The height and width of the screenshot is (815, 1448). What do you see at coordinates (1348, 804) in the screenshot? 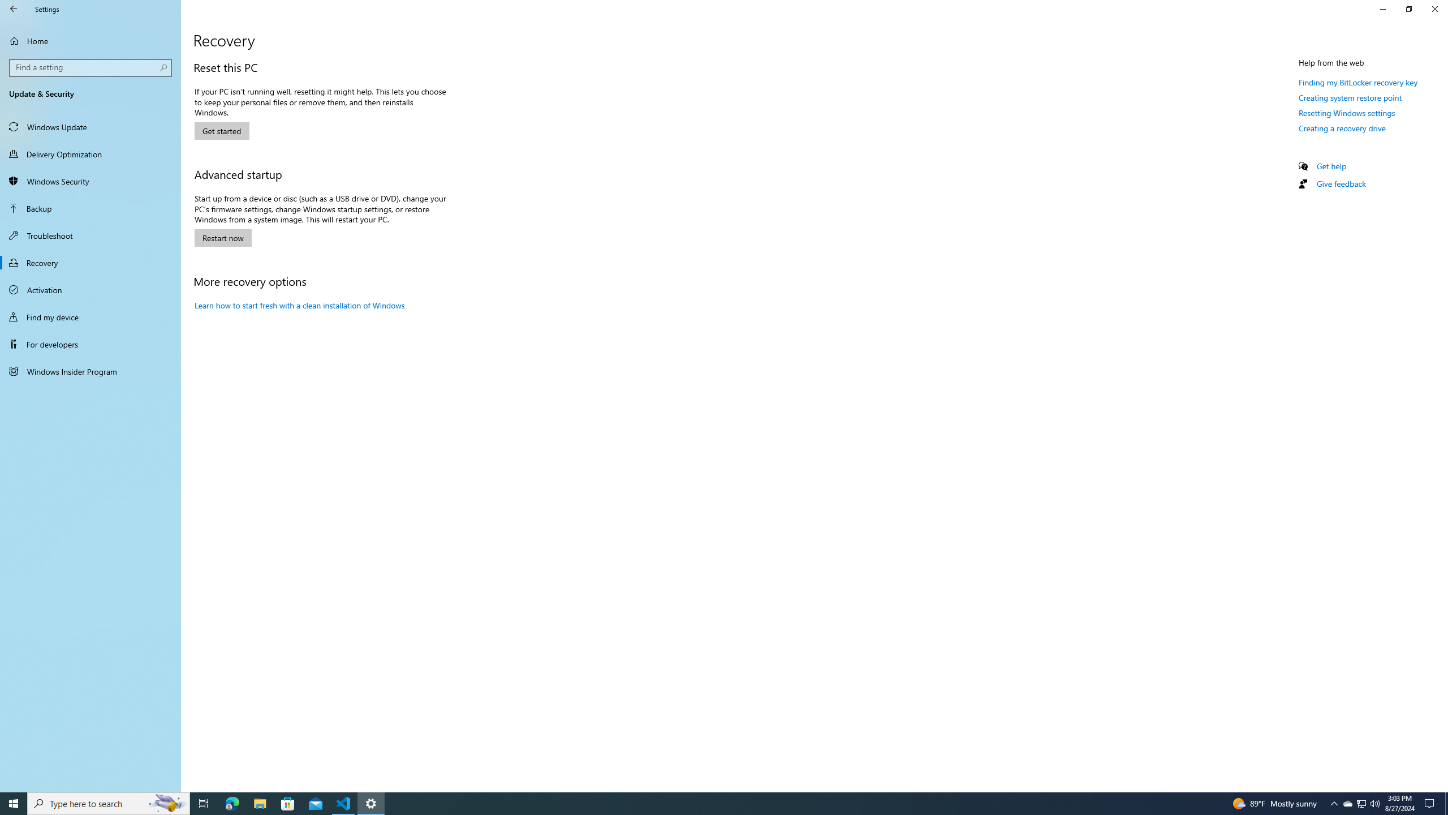
I see `Restart now to view advanced startup options` at bounding box center [1348, 804].